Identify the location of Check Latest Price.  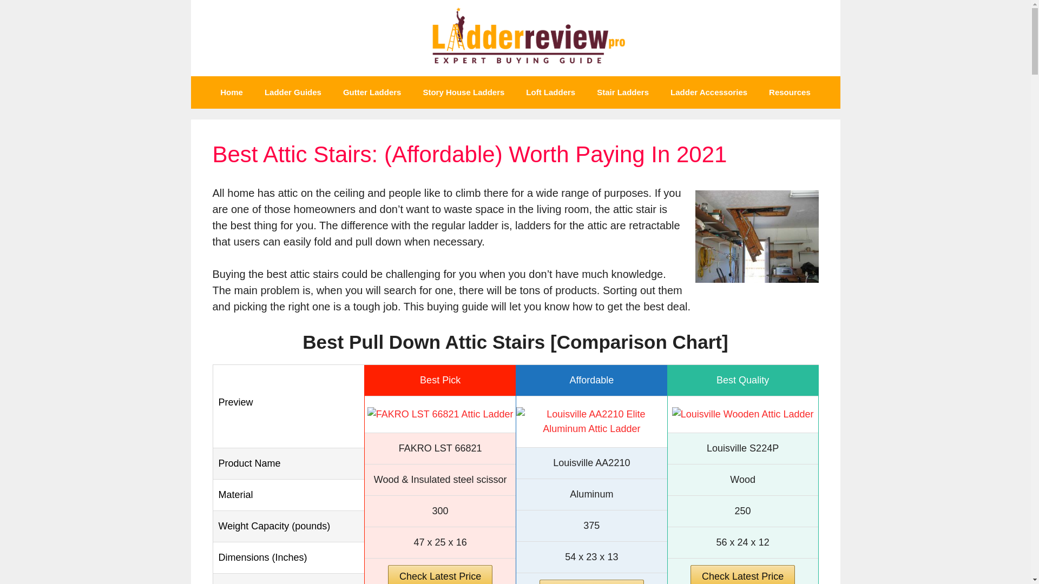
(591, 582).